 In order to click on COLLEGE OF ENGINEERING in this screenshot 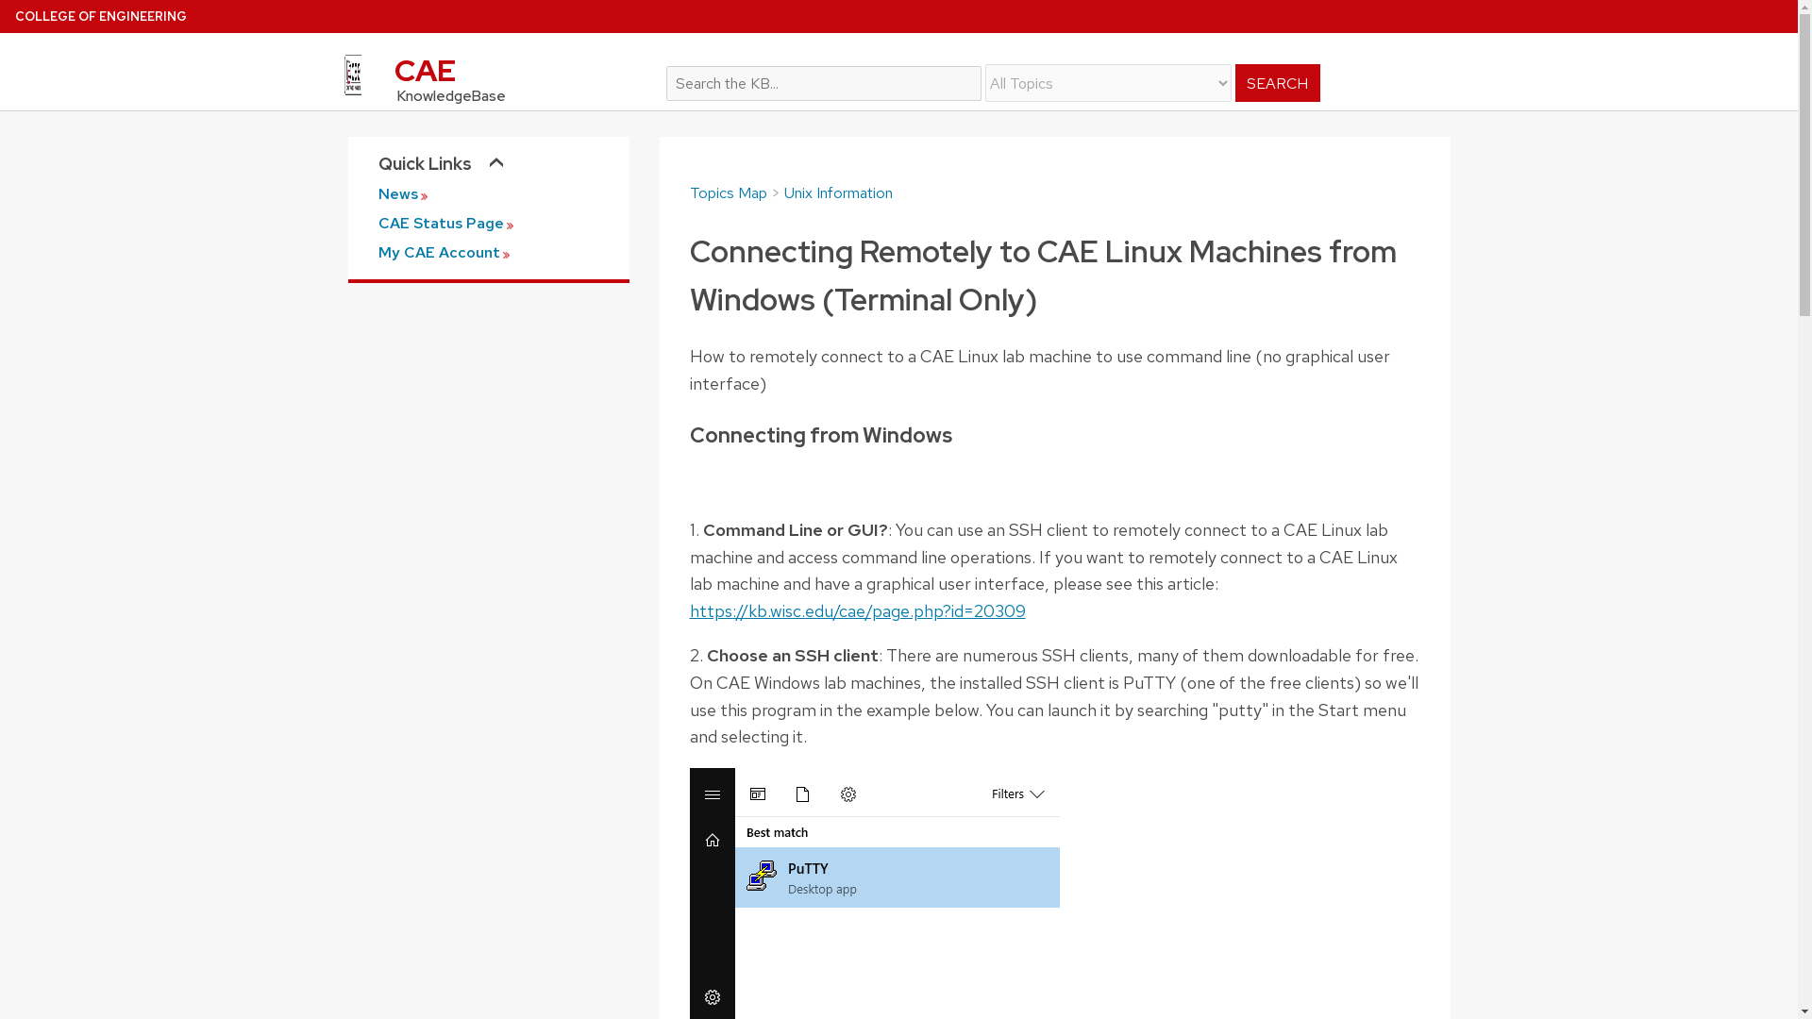, I will do `click(100, 15)`.